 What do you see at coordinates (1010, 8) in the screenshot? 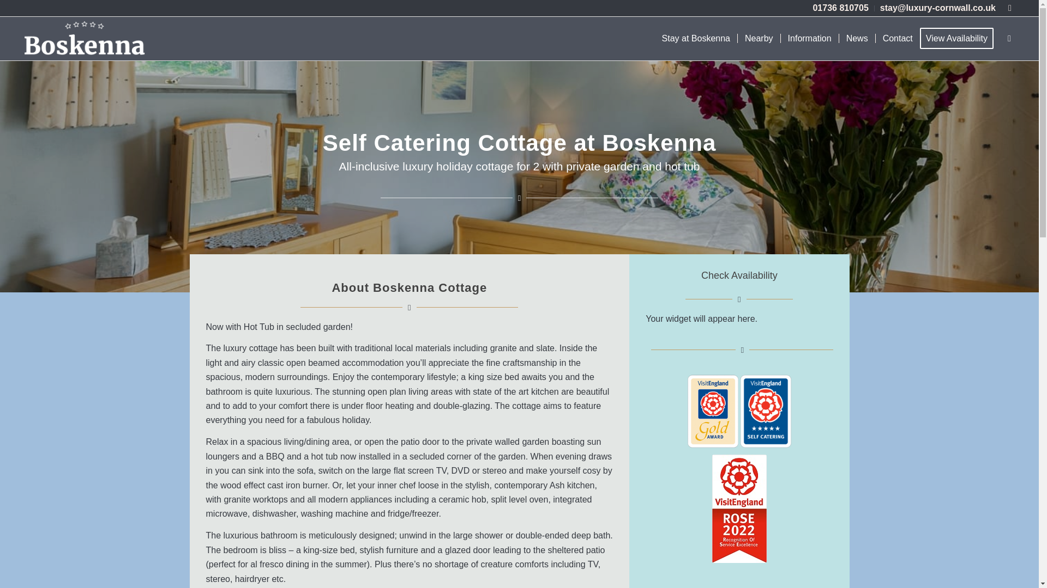
I see `Facebook` at bounding box center [1010, 8].